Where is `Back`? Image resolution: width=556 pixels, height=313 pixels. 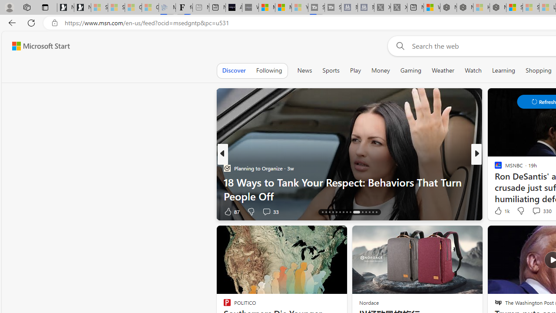
Back is located at coordinates (10, 23).